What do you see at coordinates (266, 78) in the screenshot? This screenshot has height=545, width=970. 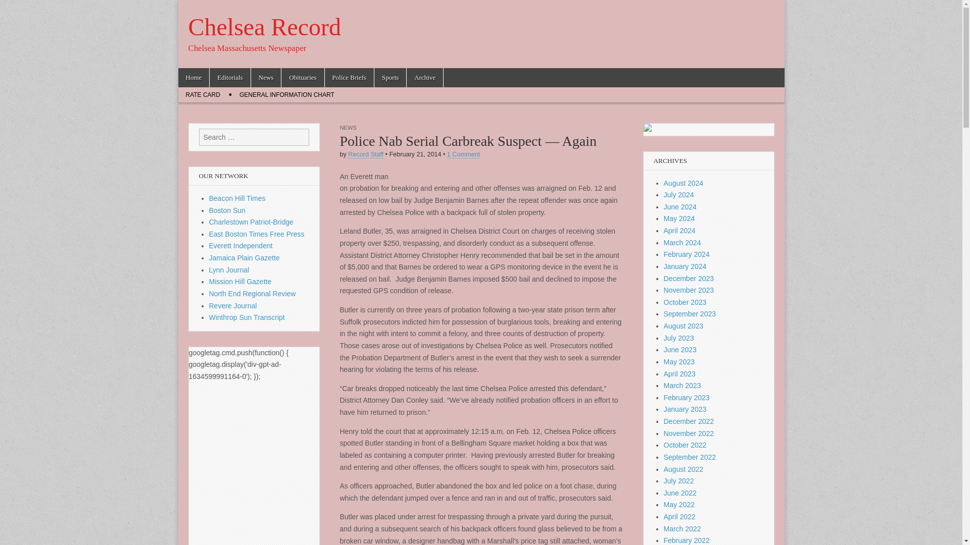 I see `News` at bounding box center [266, 78].